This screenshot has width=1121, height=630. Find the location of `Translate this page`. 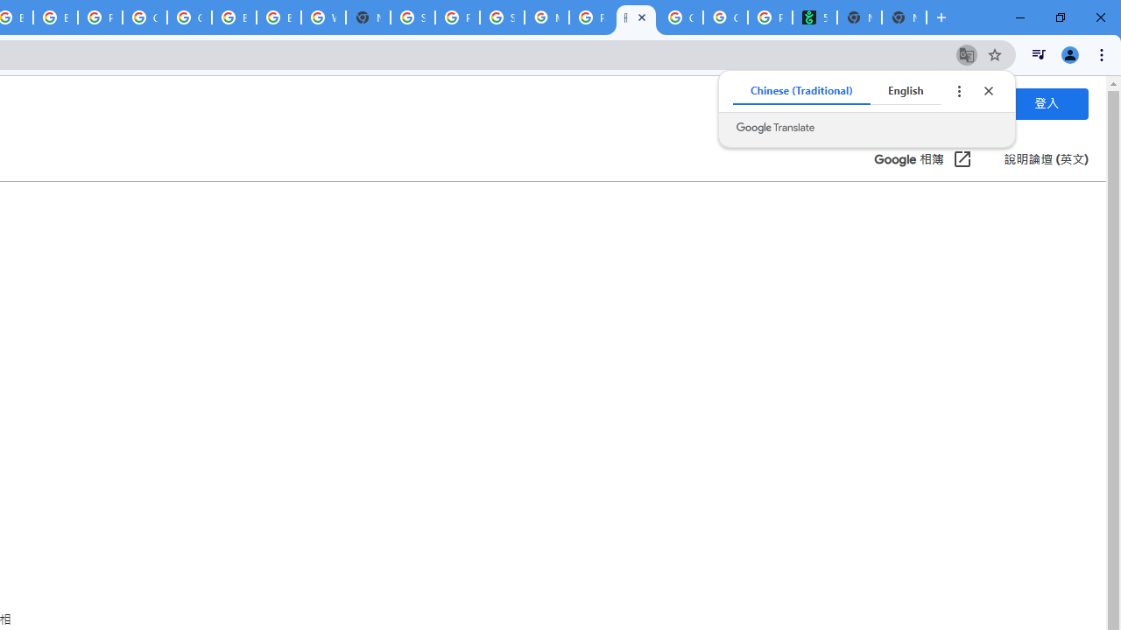

Translate this page is located at coordinates (967, 54).